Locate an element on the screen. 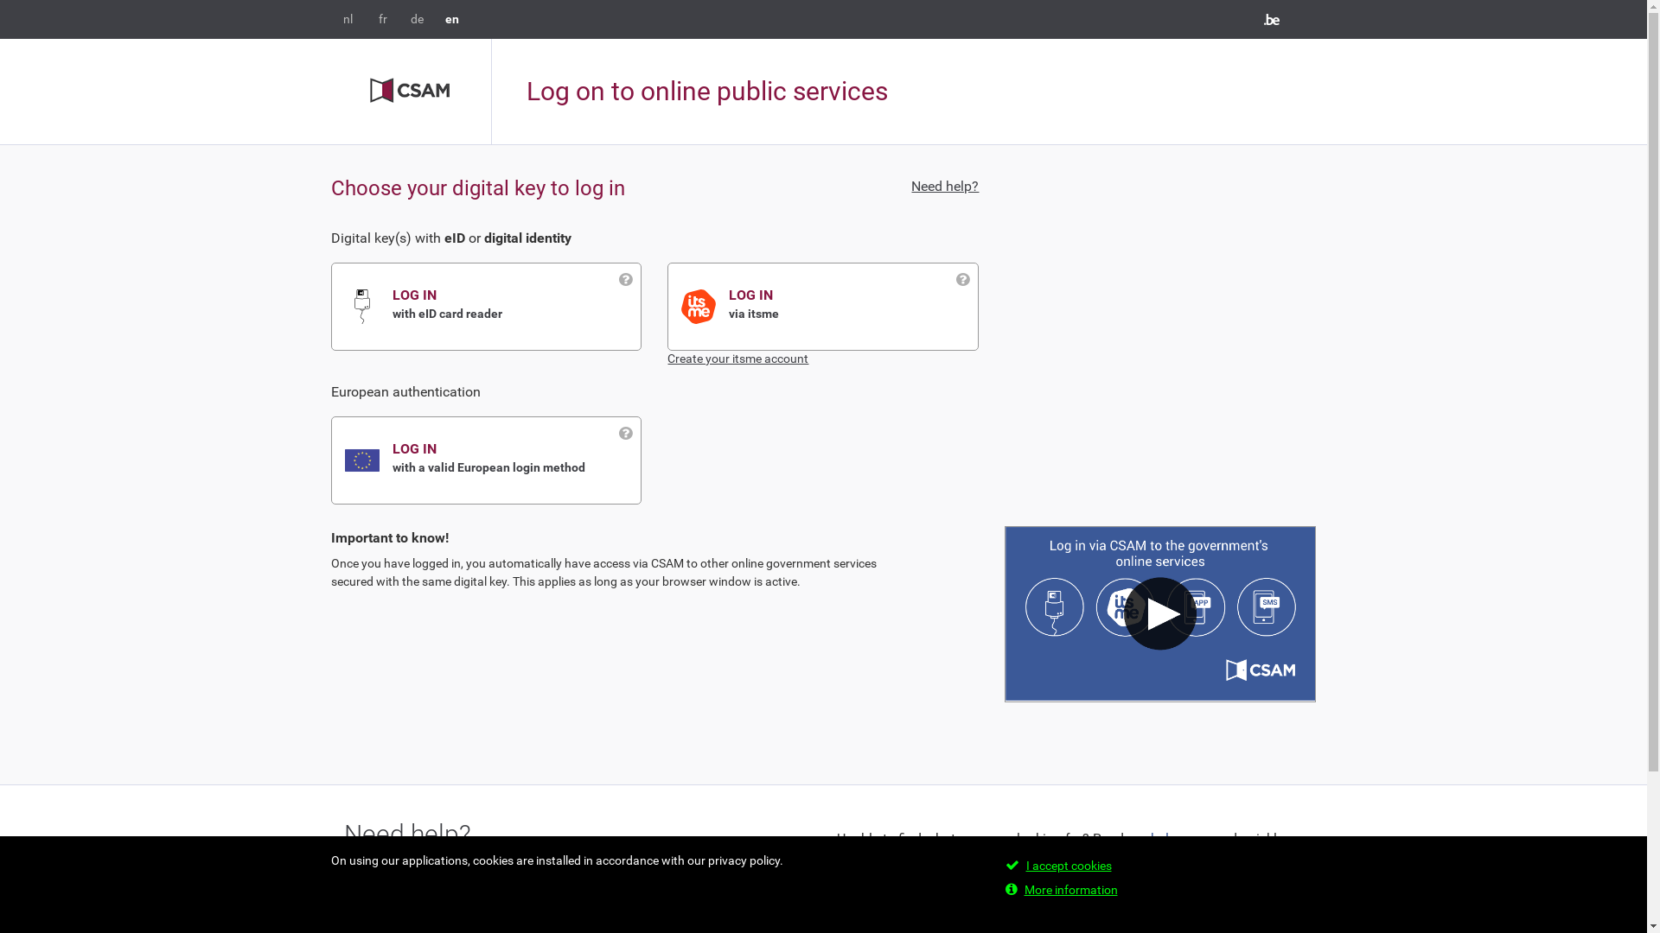 The width and height of the screenshot is (1660, 933). en is located at coordinates (451, 19).